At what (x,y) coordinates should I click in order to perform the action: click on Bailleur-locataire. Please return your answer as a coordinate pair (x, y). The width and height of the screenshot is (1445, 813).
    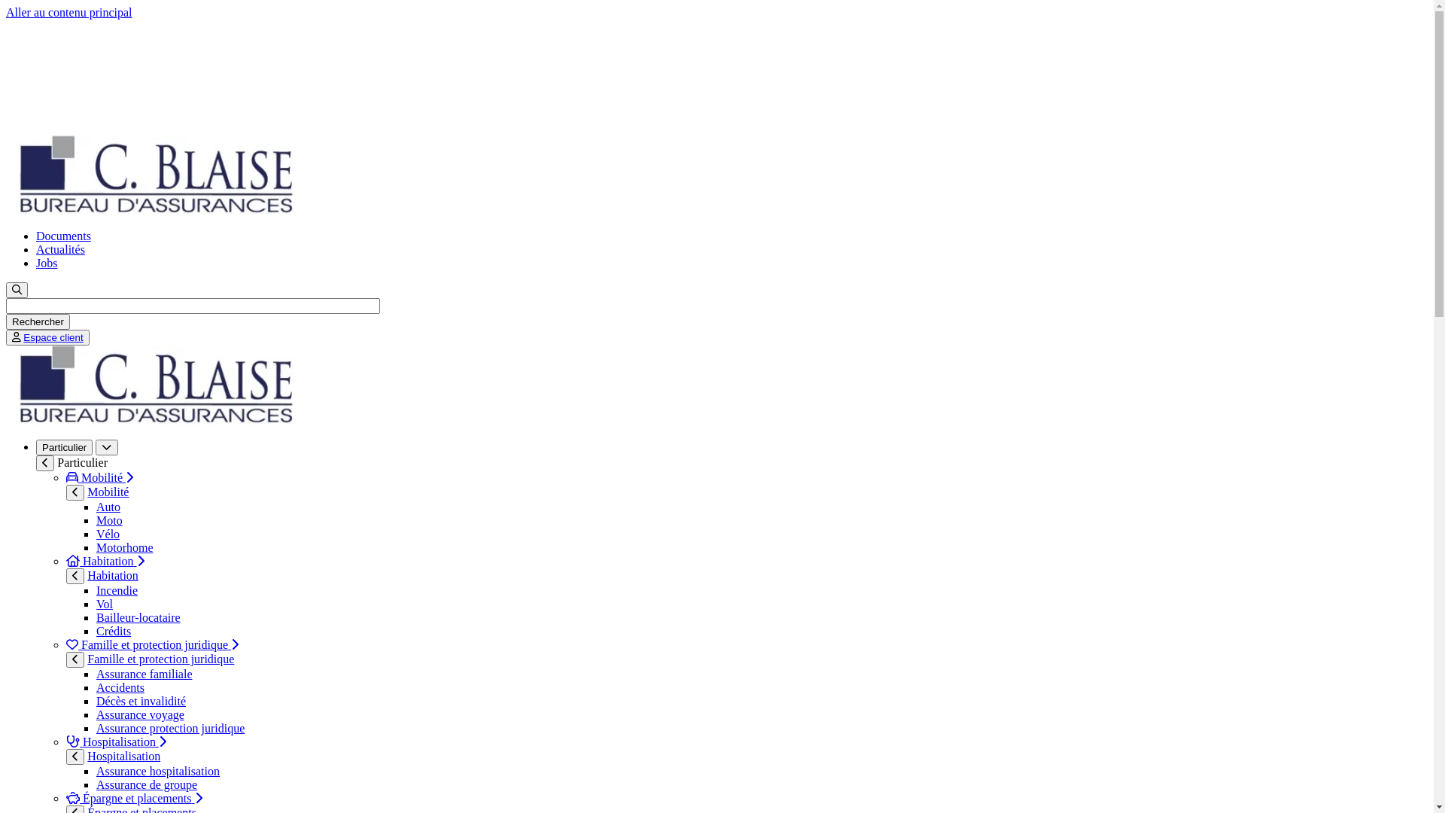
    Looking at the image, I should click on (138, 617).